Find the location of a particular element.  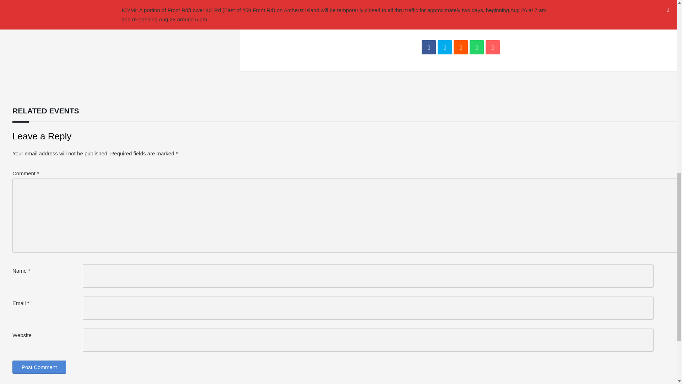

Tweet is located at coordinates (445, 47).